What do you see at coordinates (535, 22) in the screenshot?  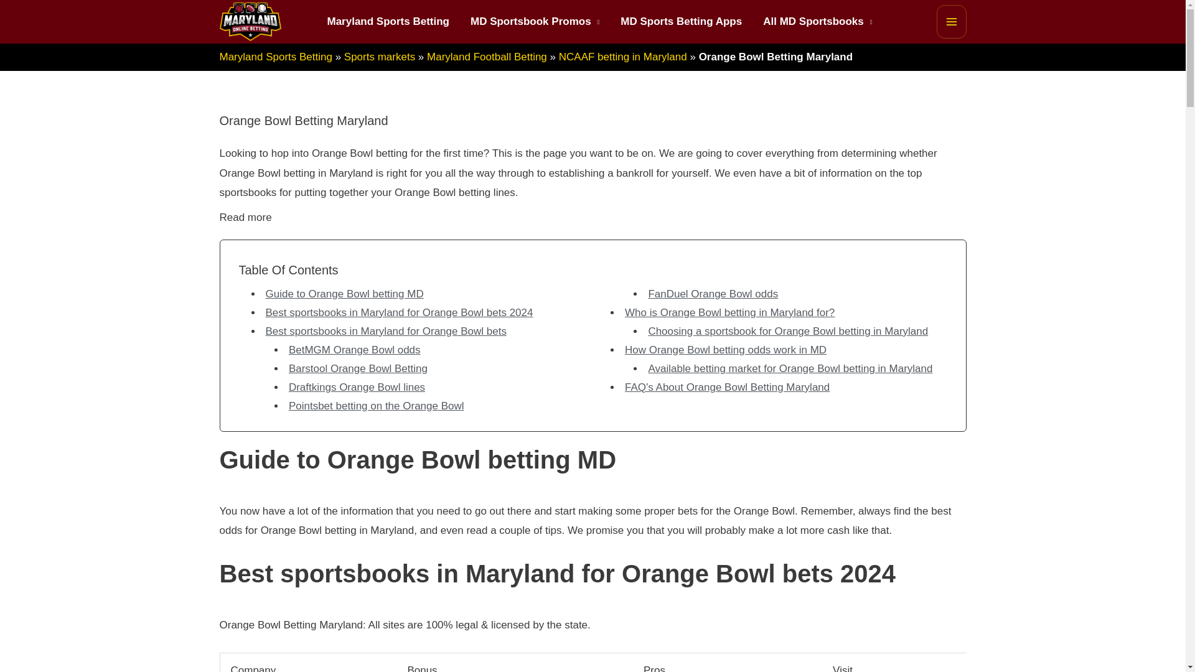 I see `MD Sportsbook Promos` at bounding box center [535, 22].